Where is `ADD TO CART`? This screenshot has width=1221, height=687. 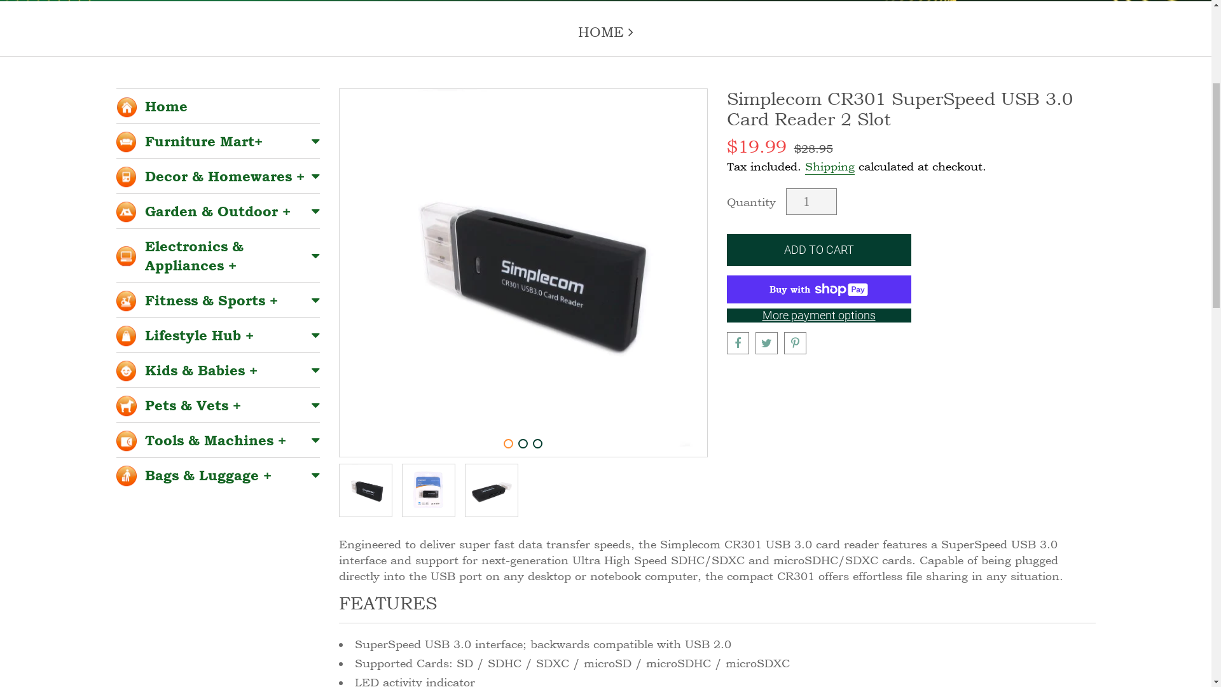 ADD TO CART is located at coordinates (818, 476).